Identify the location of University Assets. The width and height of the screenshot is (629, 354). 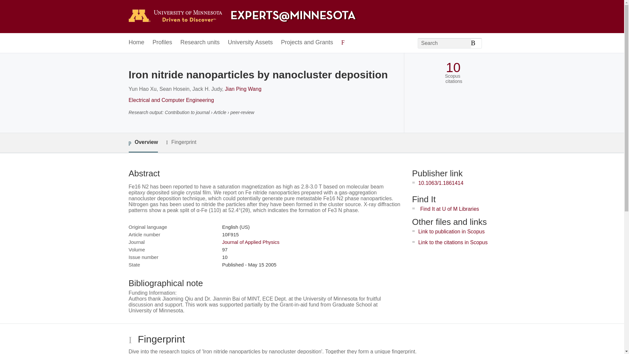
(250, 43).